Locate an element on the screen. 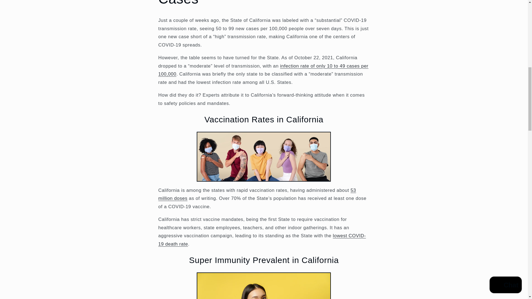 Image resolution: width=532 pixels, height=299 pixels. infection rate of only 10 to 49 cases per 100,000 is located at coordinates (263, 70).